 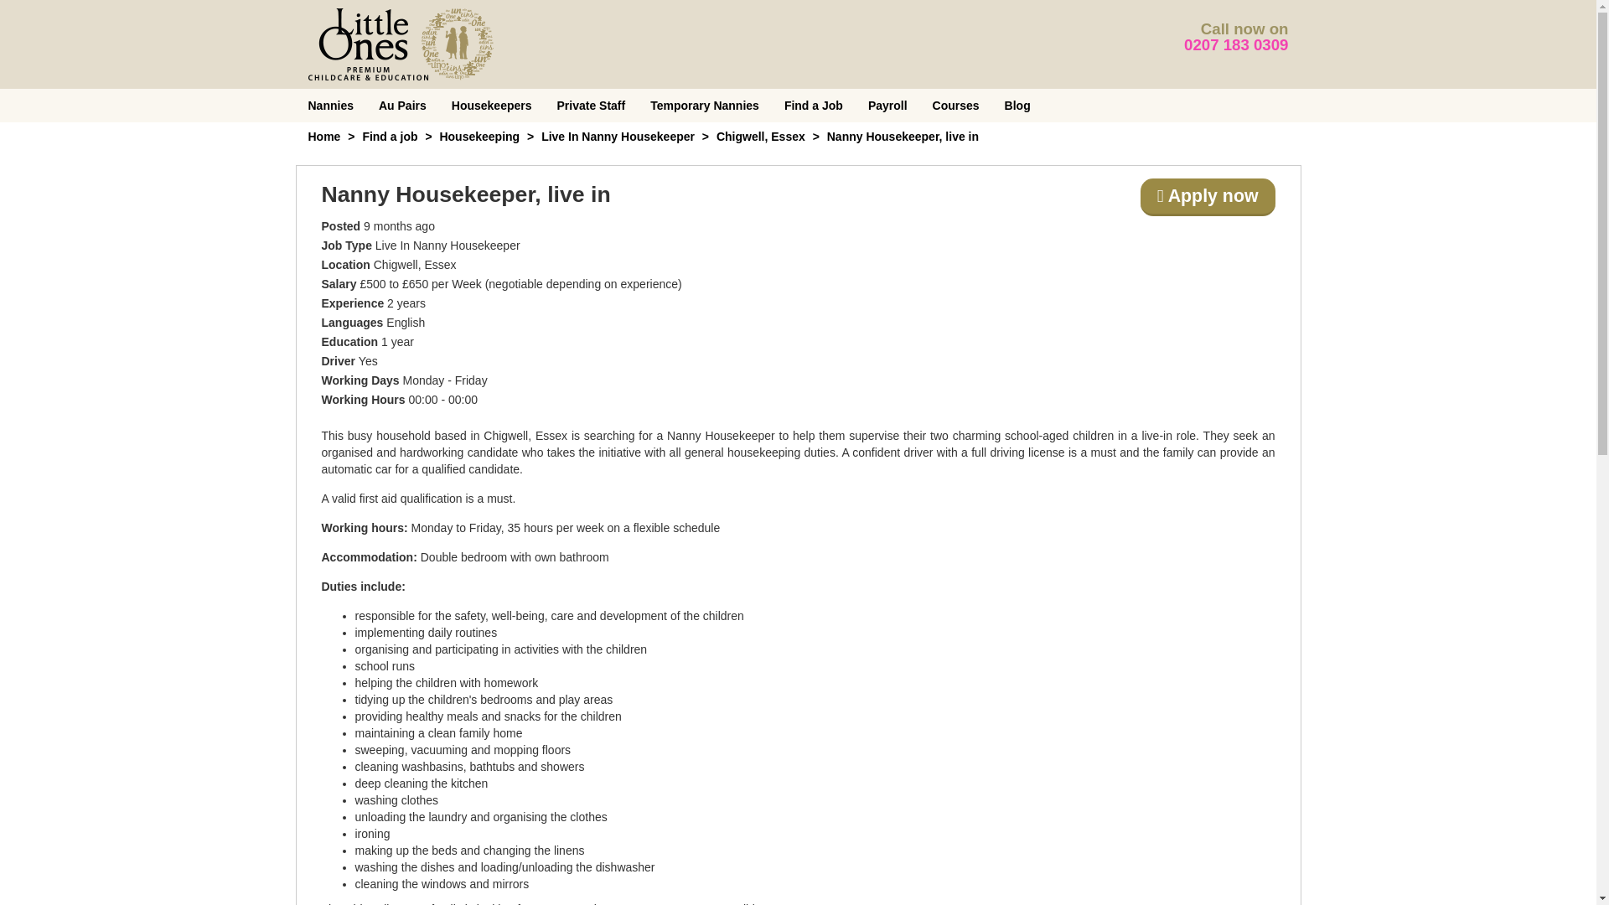 I want to click on Housekeepers, so click(x=492, y=105).